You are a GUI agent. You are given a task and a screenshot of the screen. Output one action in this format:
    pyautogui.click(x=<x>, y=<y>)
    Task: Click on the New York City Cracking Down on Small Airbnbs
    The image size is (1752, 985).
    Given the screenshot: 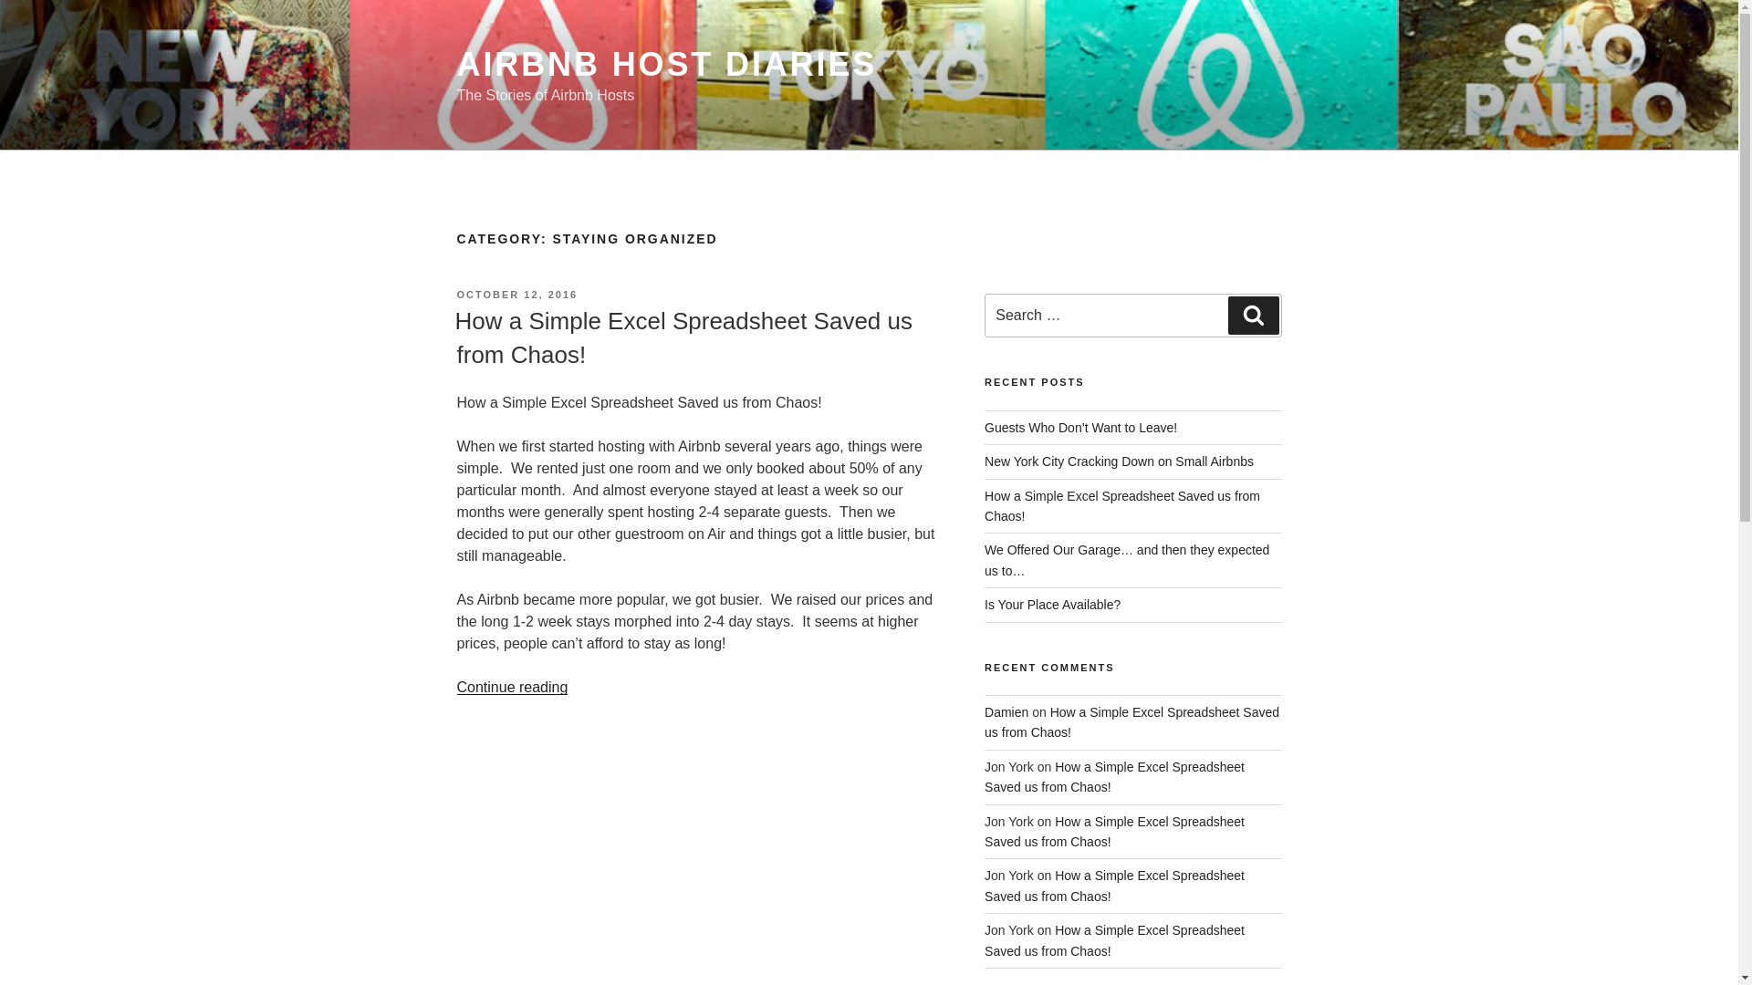 What is the action you would take?
    pyautogui.click(x=1119, y=461)
    